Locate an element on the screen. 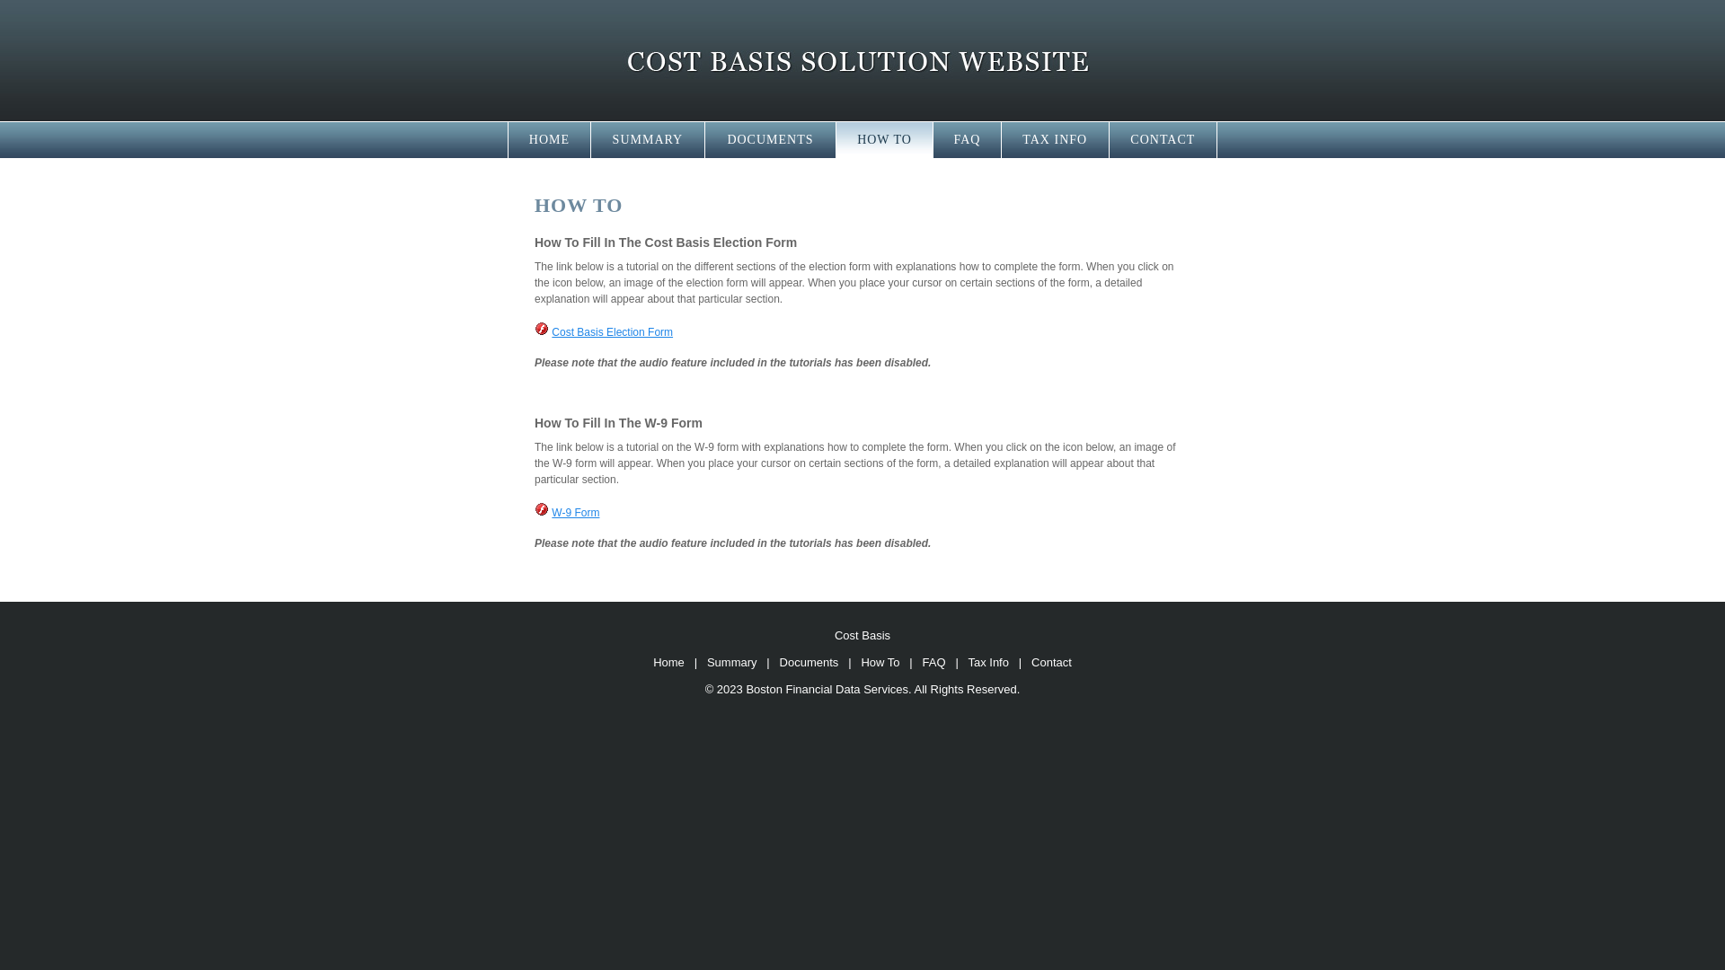 This screenshot has height=970, width=1725. Tax Info is located at coordinates (988, 663).